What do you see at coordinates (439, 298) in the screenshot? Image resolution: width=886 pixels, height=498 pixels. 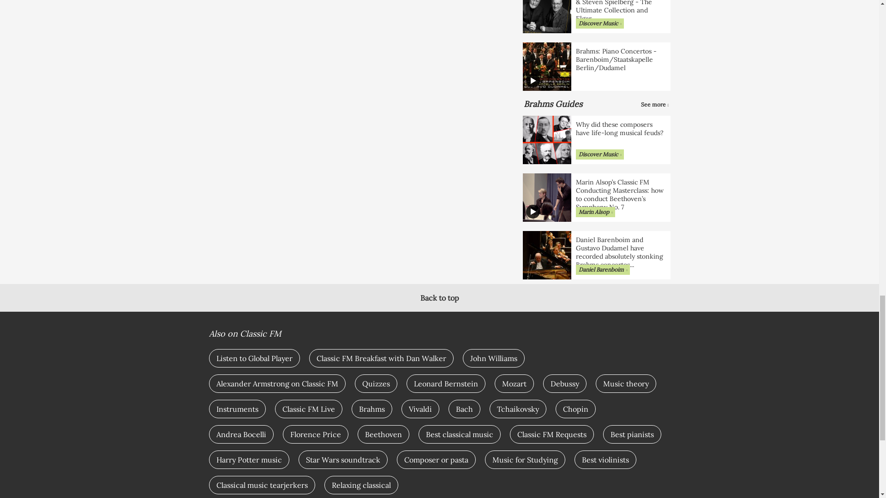 I see `Back to top` at bounding box center [439, 298].